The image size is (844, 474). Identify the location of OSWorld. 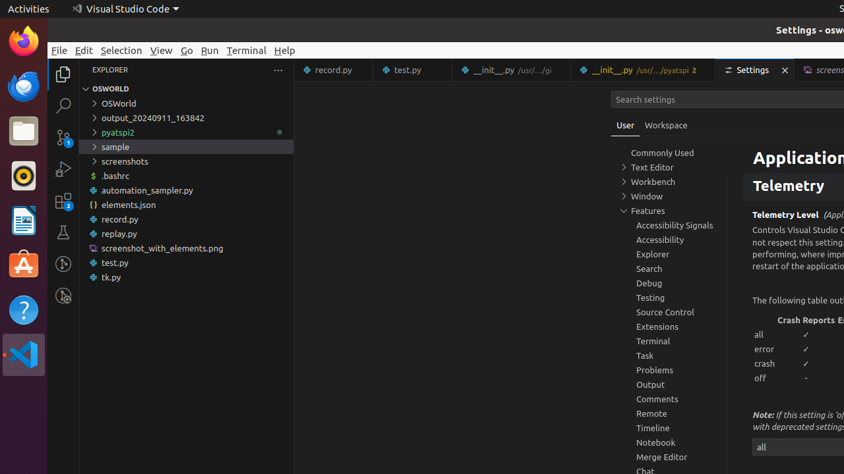
(186, 103).